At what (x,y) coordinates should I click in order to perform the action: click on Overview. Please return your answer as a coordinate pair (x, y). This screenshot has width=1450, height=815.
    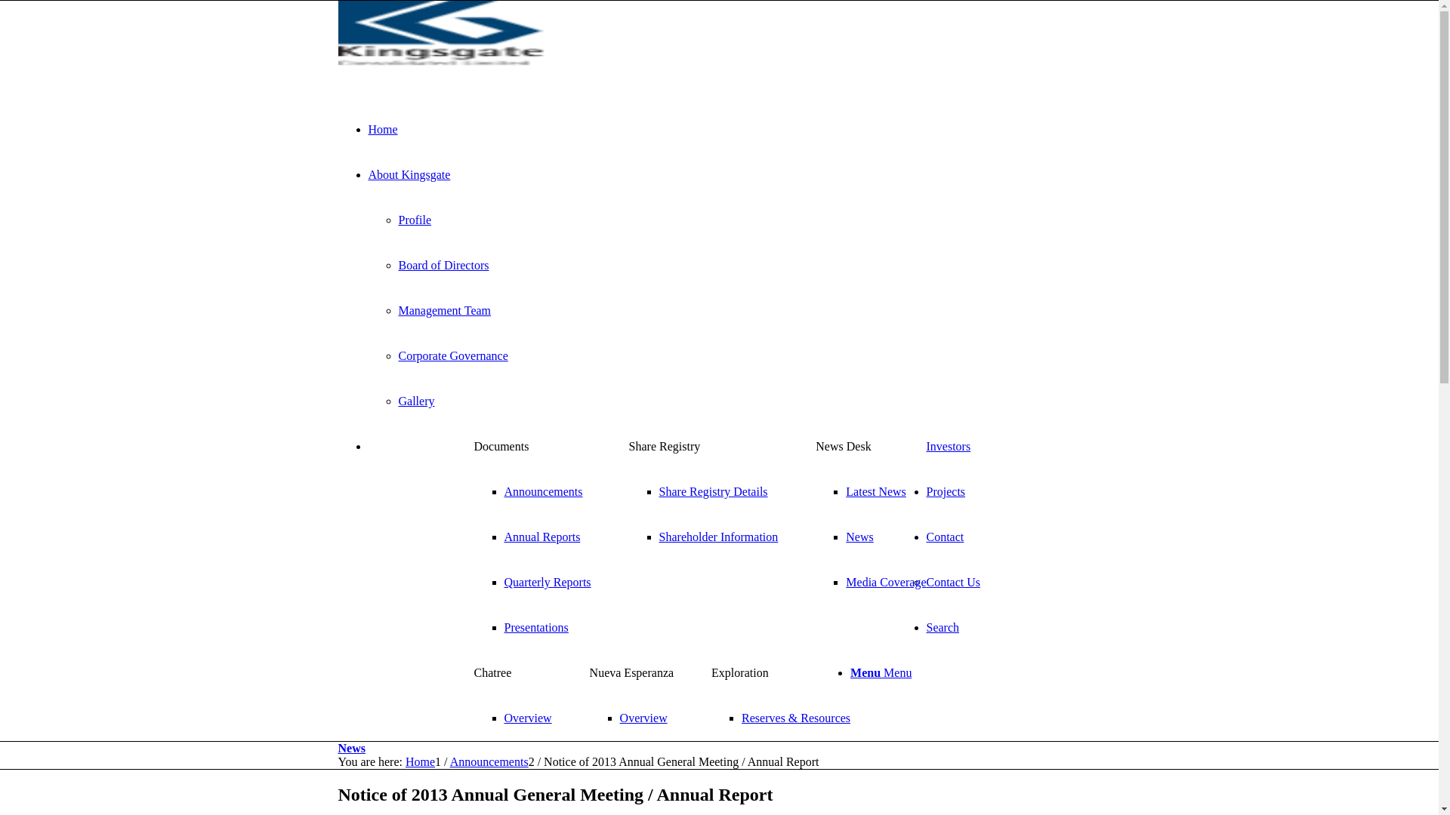
    Looking at the image, I should click on (529, 718).